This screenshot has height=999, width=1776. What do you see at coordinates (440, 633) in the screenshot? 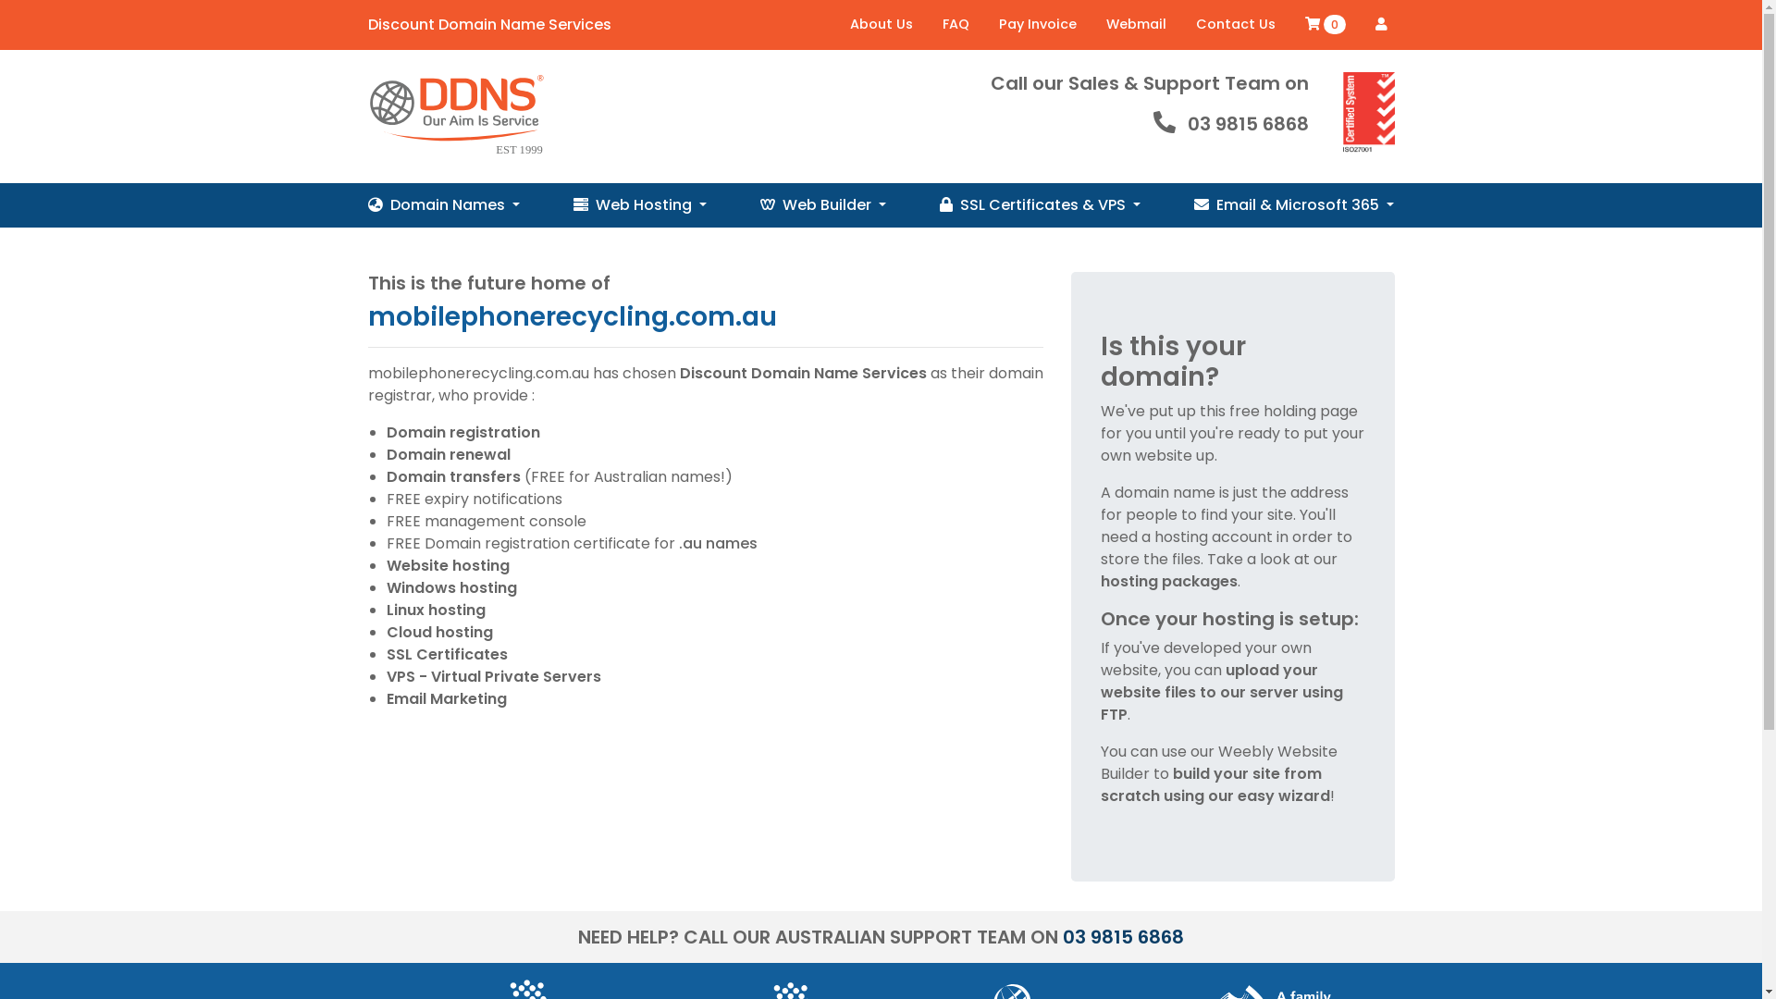
I see `Cloud hosting` at bounding box center [440, 633].